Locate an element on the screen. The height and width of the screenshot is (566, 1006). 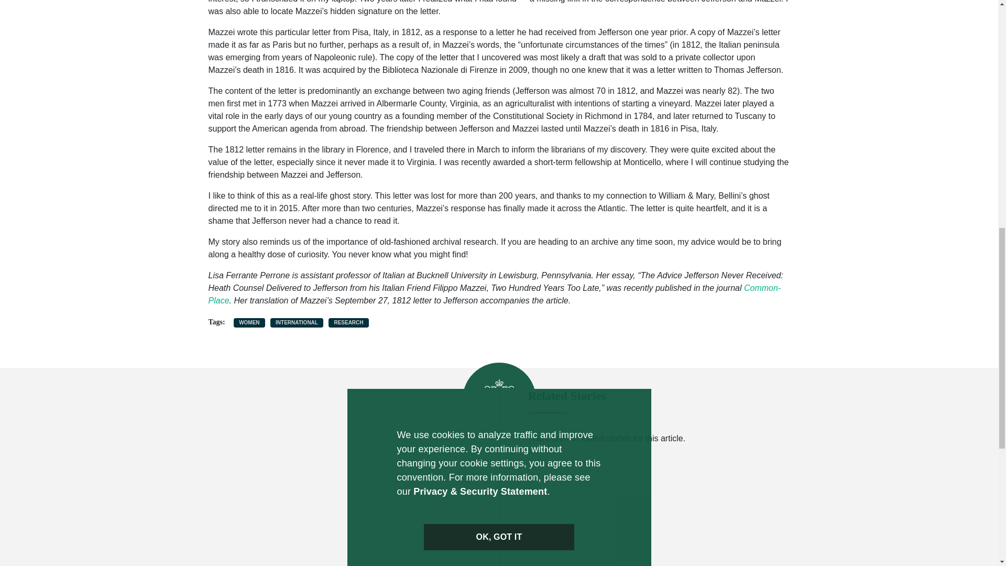
RESEARCH is located at coordinates (348, 323).